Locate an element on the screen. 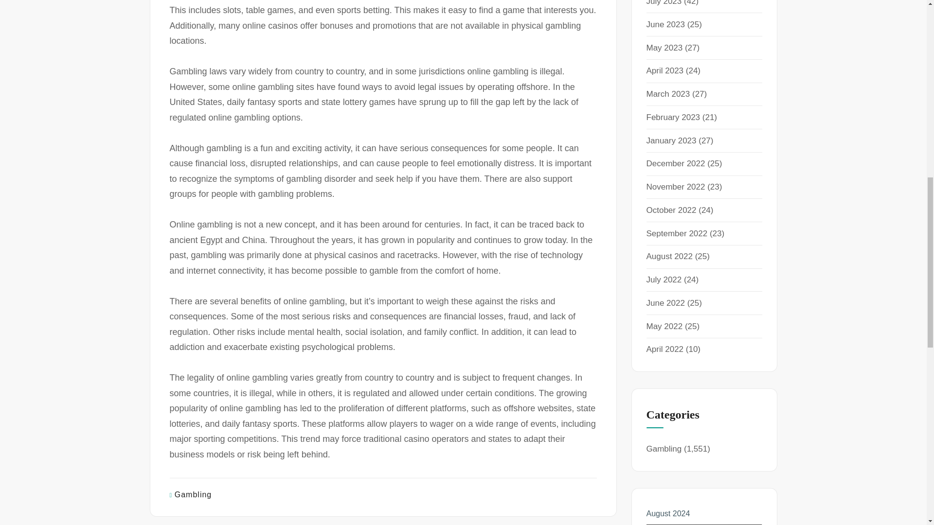 Image resolution: width=934 pixels, height=525 pixels. February 2023 is located at coordinates (673, 117).